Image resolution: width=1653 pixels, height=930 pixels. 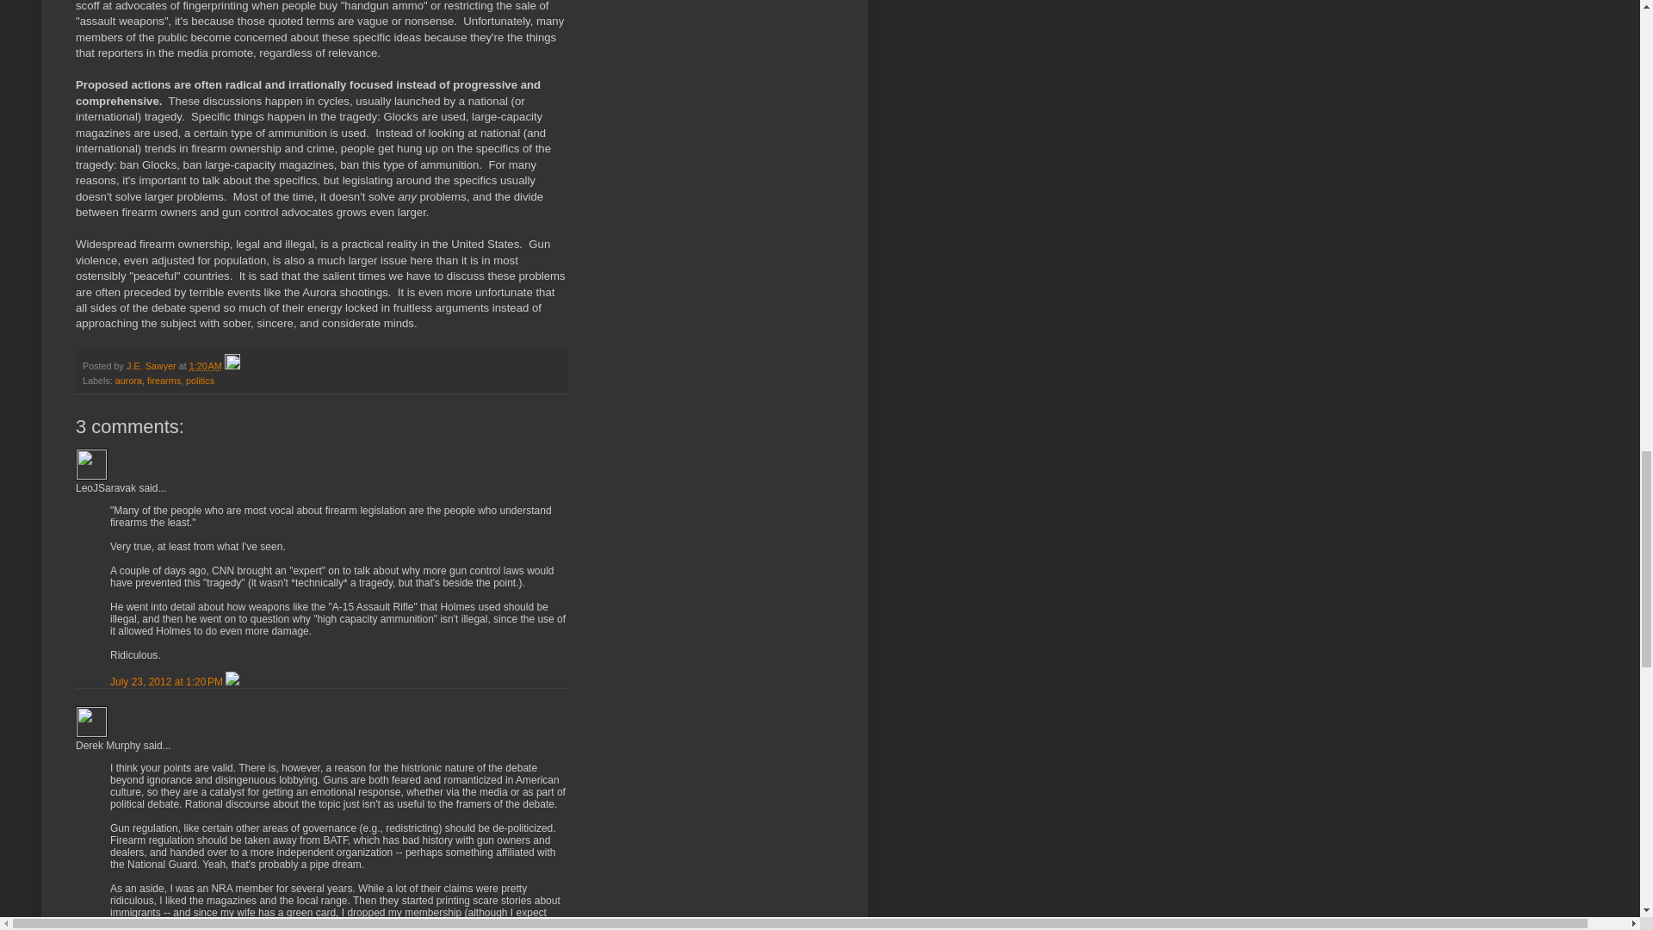 I want to click on LeoJSaravak, so click(x=91, y=463).